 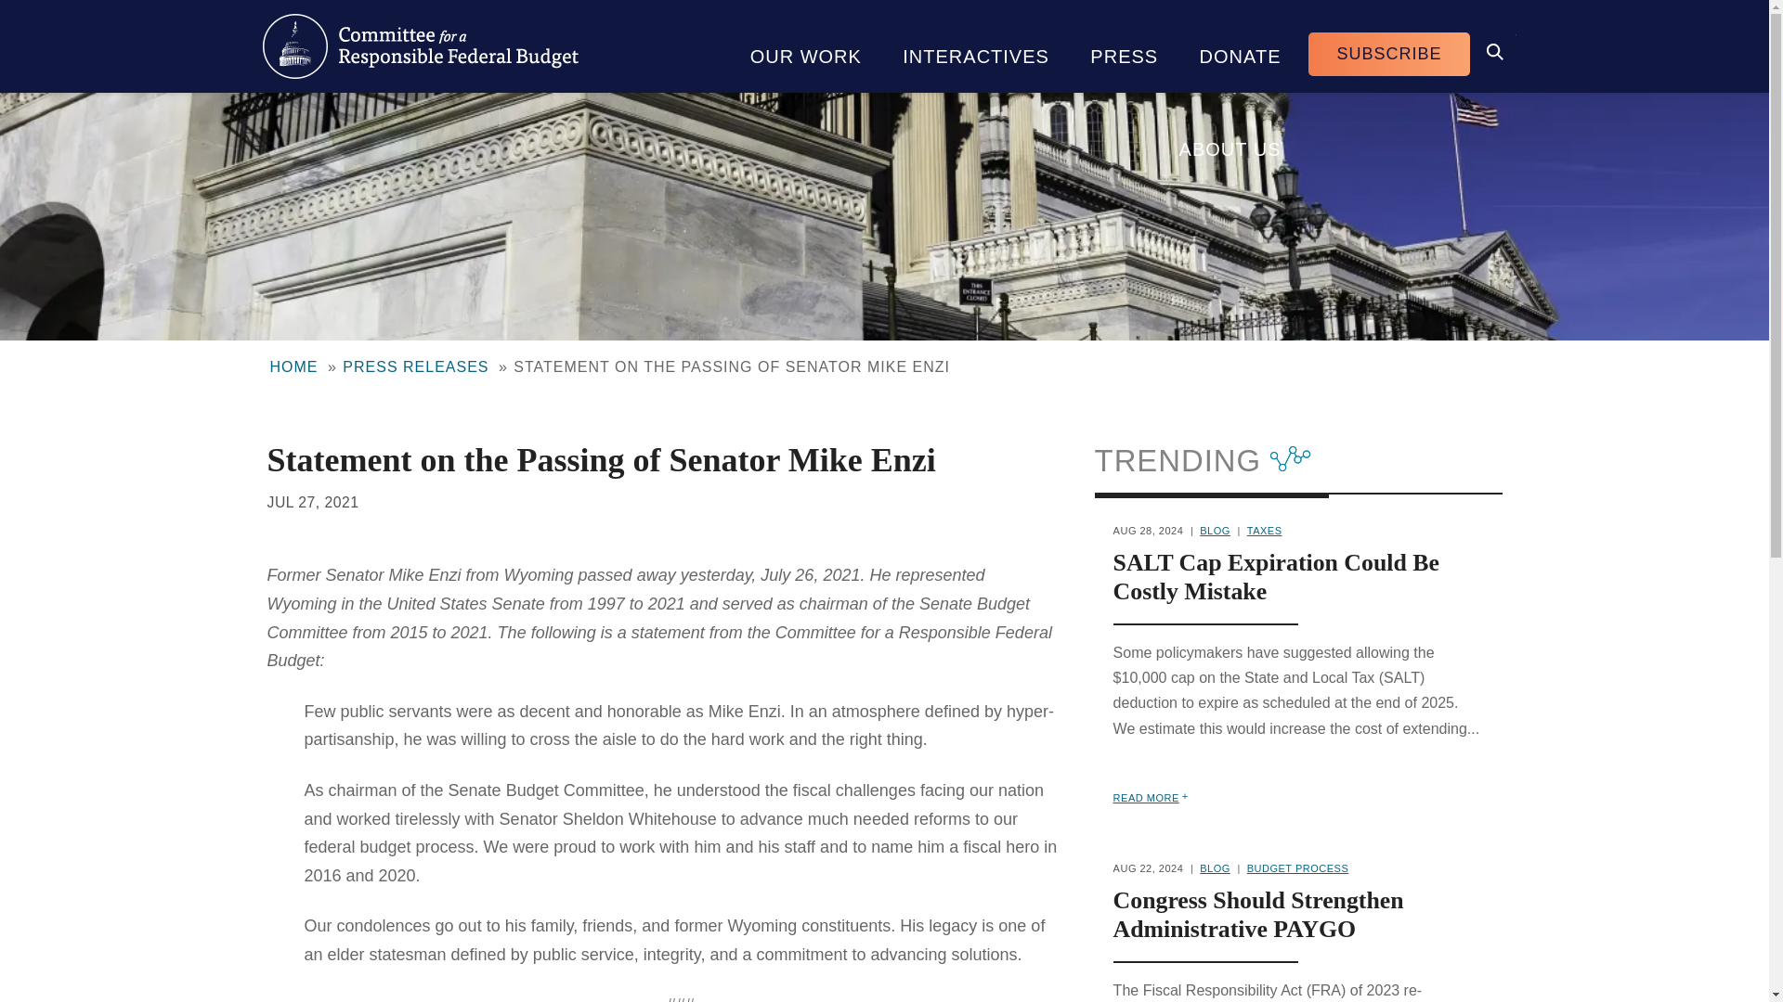 I want to click on PRESS, so click(x=1124, y=46).